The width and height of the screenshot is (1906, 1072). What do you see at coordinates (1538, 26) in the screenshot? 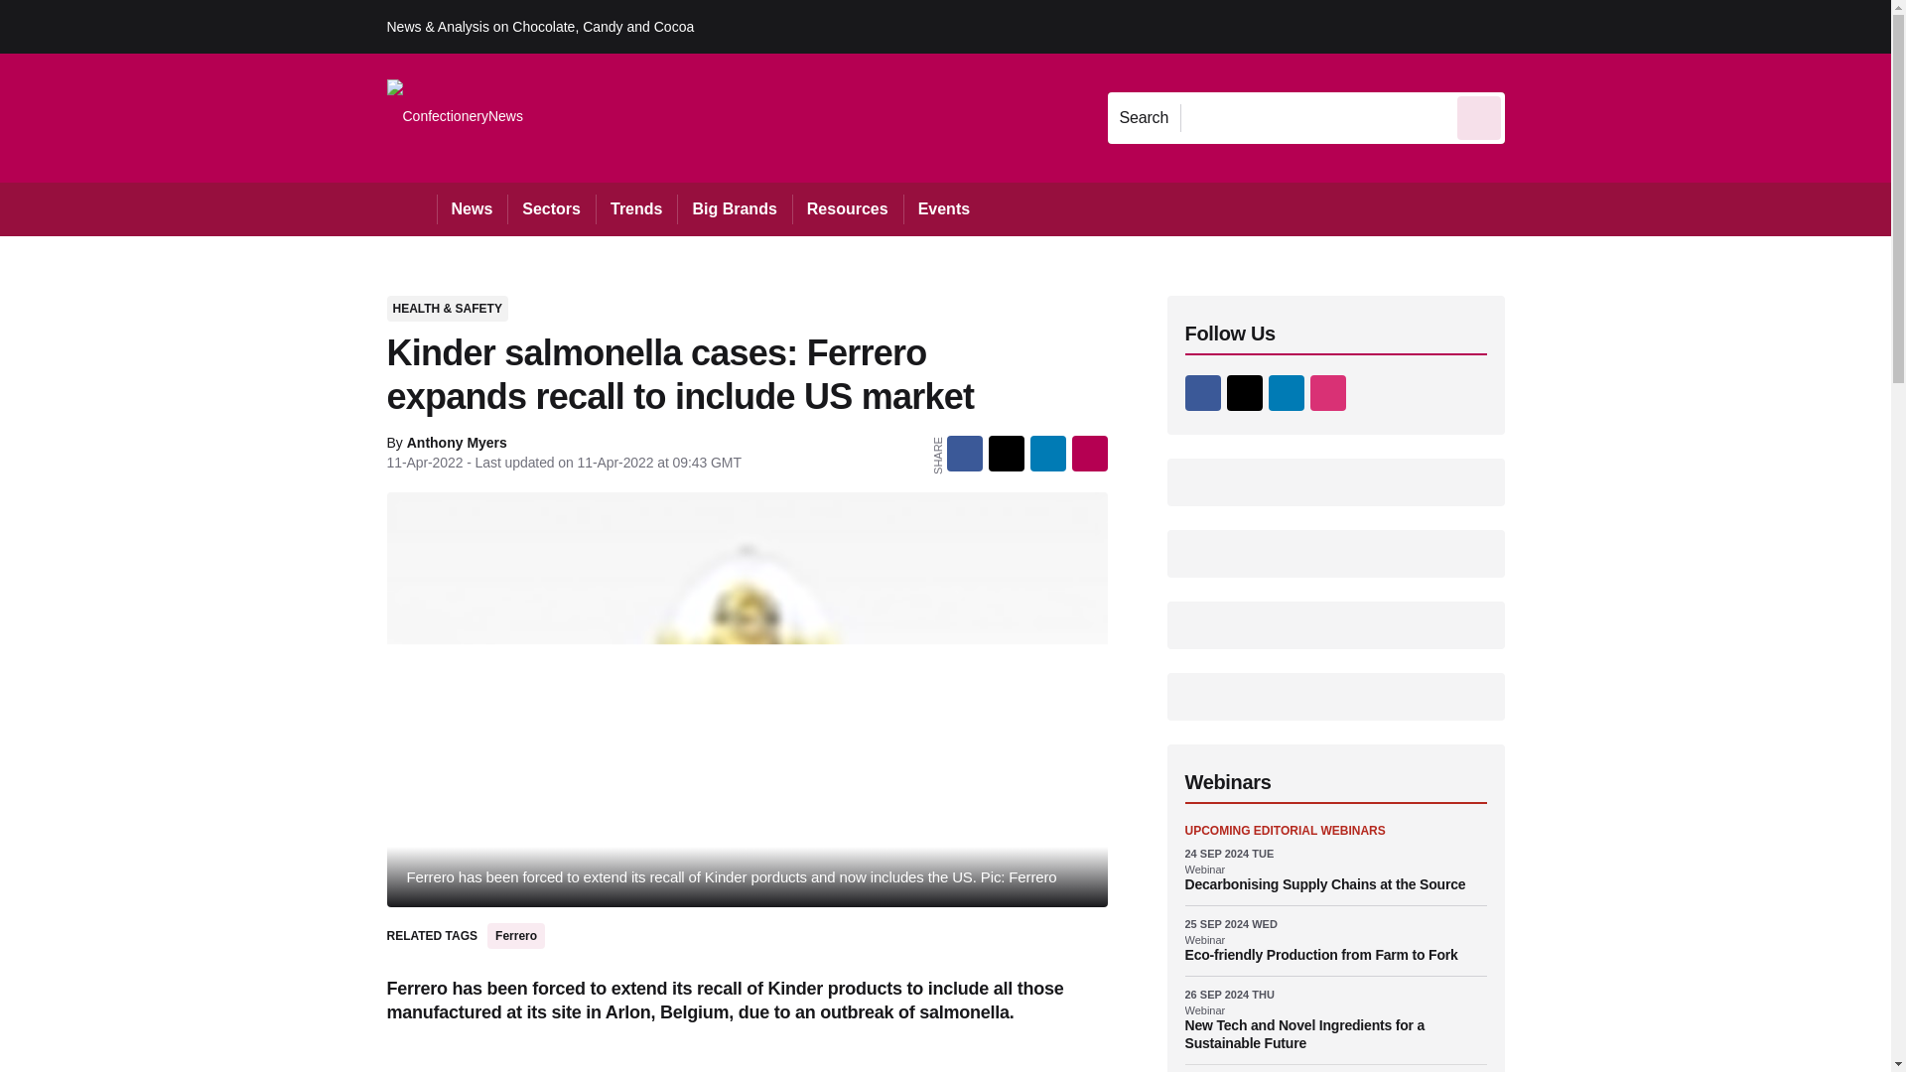
I see `Sign out` at bounding box center [1538, 26].